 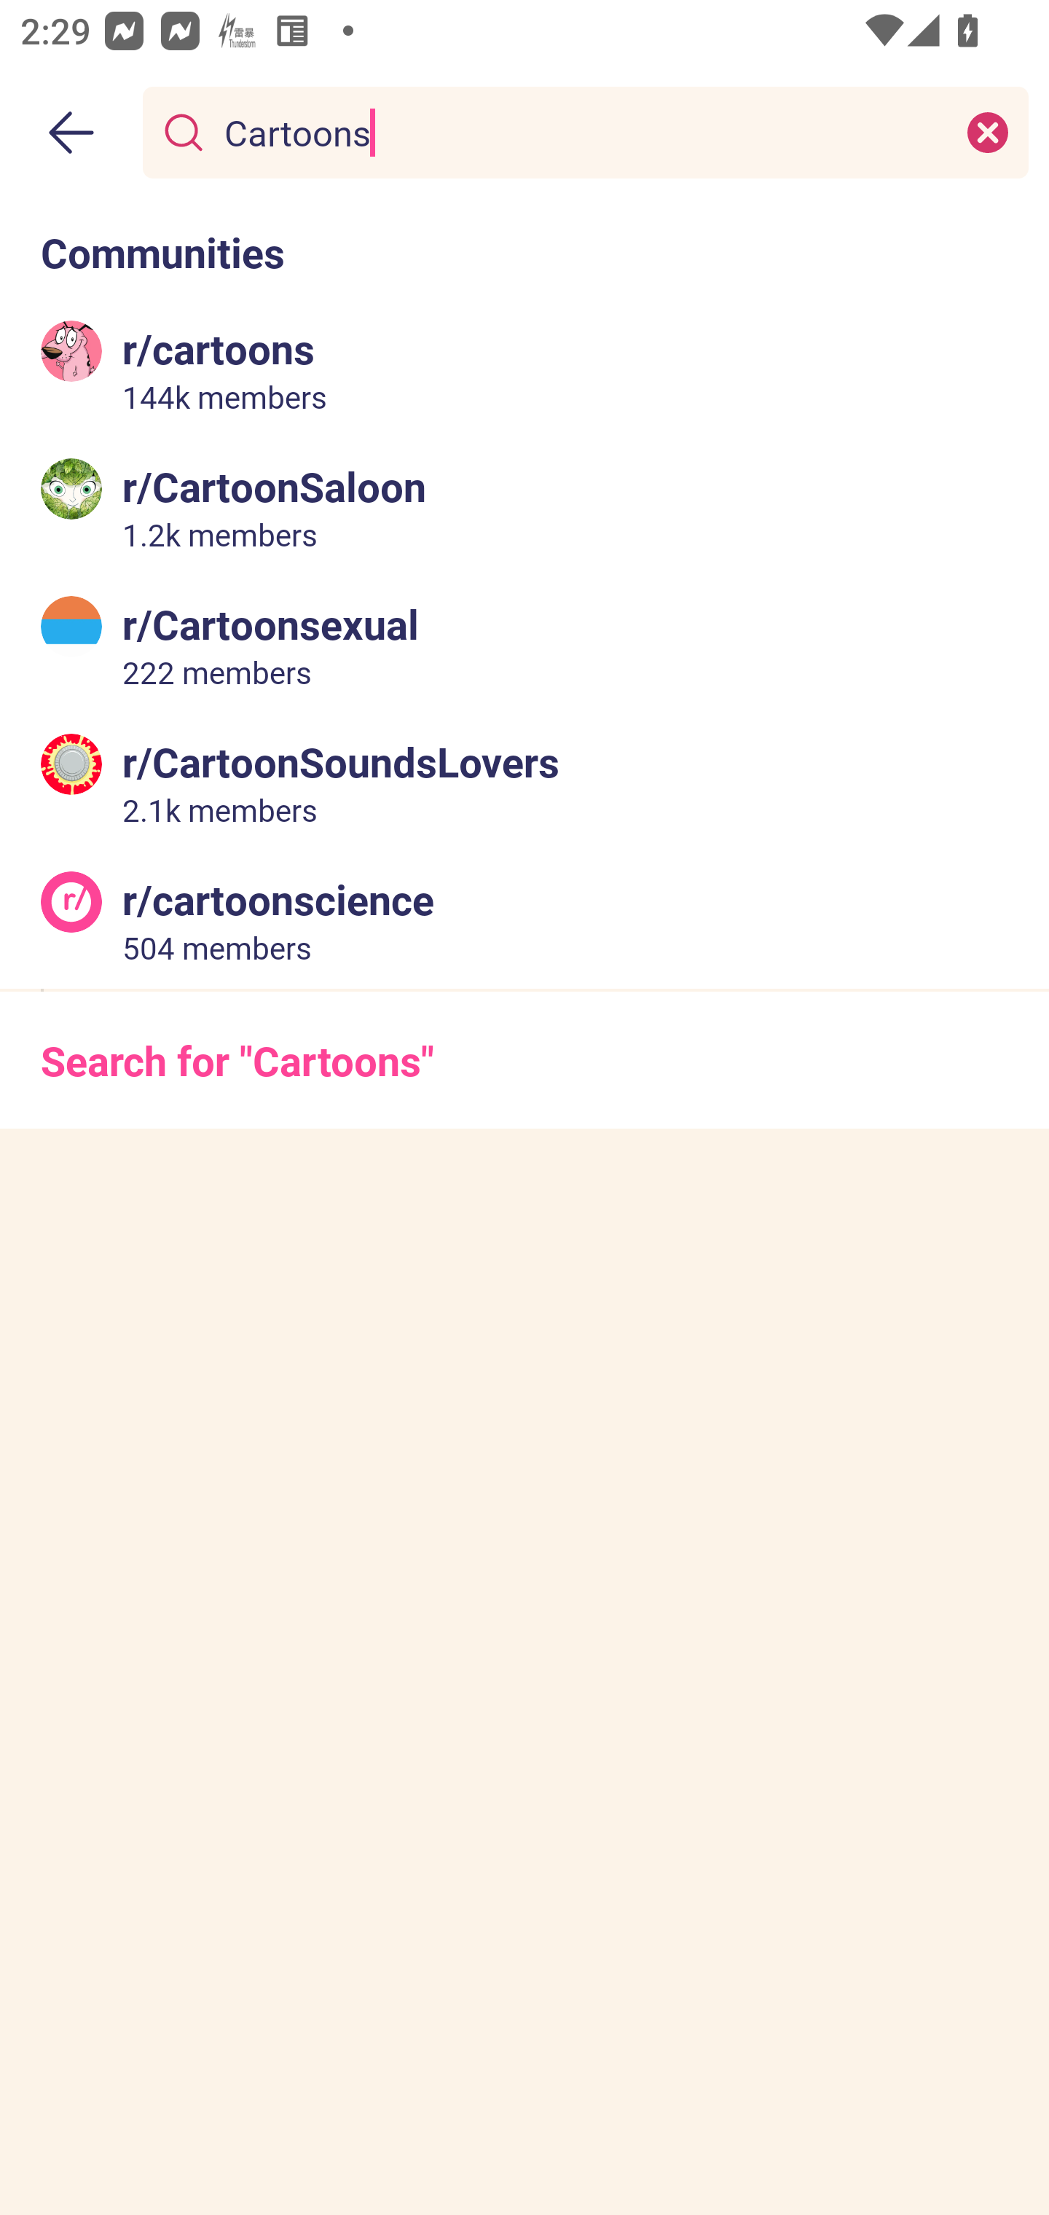 What do you see at coordinates (71, 133) in the screenshot?
I see `Back` at bounding box center [71, 133].